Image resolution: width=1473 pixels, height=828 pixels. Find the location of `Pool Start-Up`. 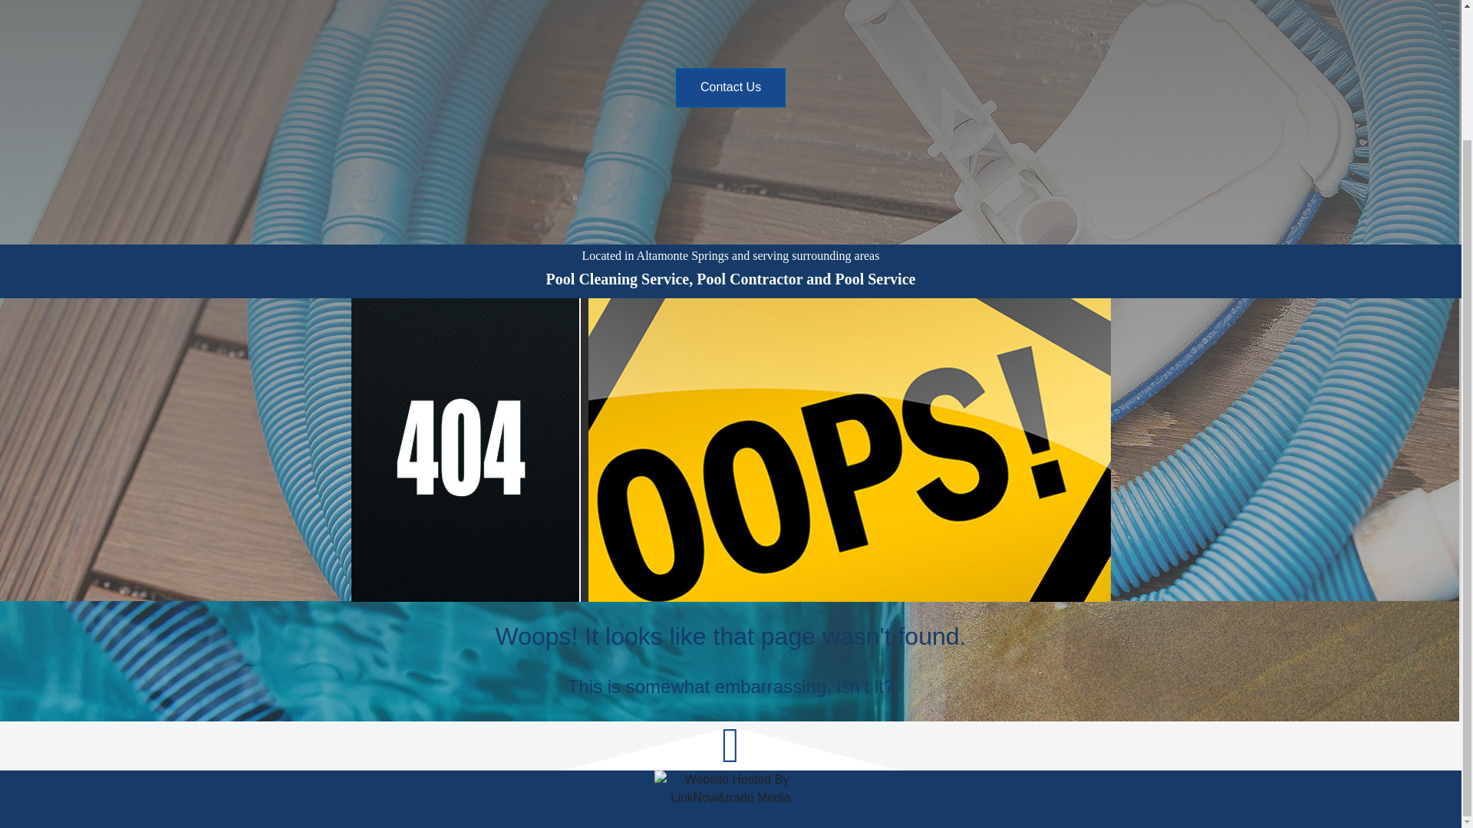

Pool Start-Up is located at coordinates (1209, 11).